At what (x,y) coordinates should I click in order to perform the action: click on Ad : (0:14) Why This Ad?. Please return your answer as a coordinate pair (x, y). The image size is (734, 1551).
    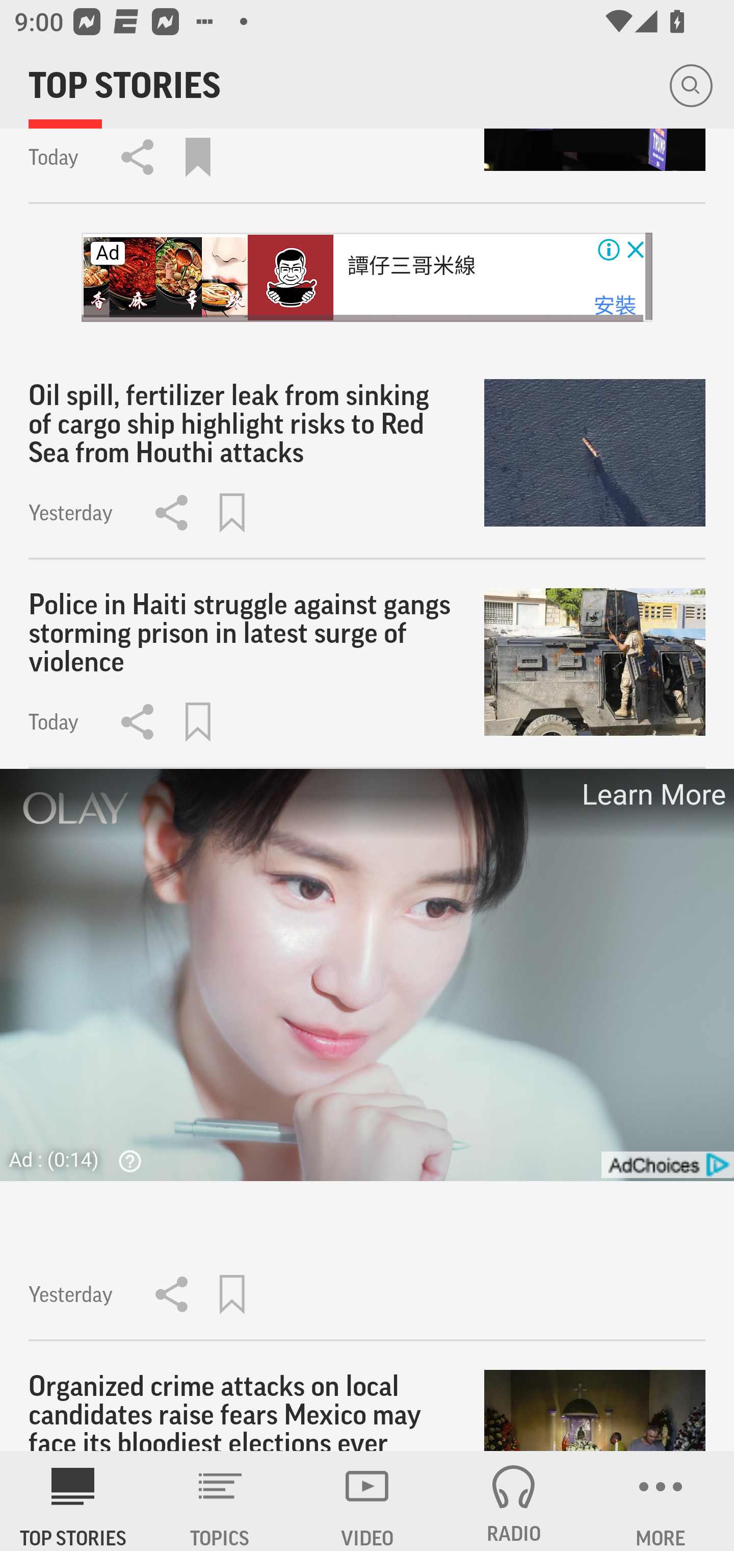
    Looking at the image, I should click on (81, 1159).